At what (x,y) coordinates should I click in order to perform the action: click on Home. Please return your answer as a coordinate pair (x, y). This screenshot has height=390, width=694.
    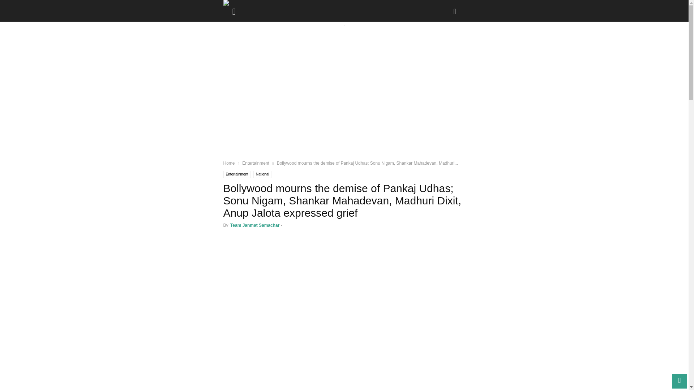
    Looking at the image, I should click on (229, 163).